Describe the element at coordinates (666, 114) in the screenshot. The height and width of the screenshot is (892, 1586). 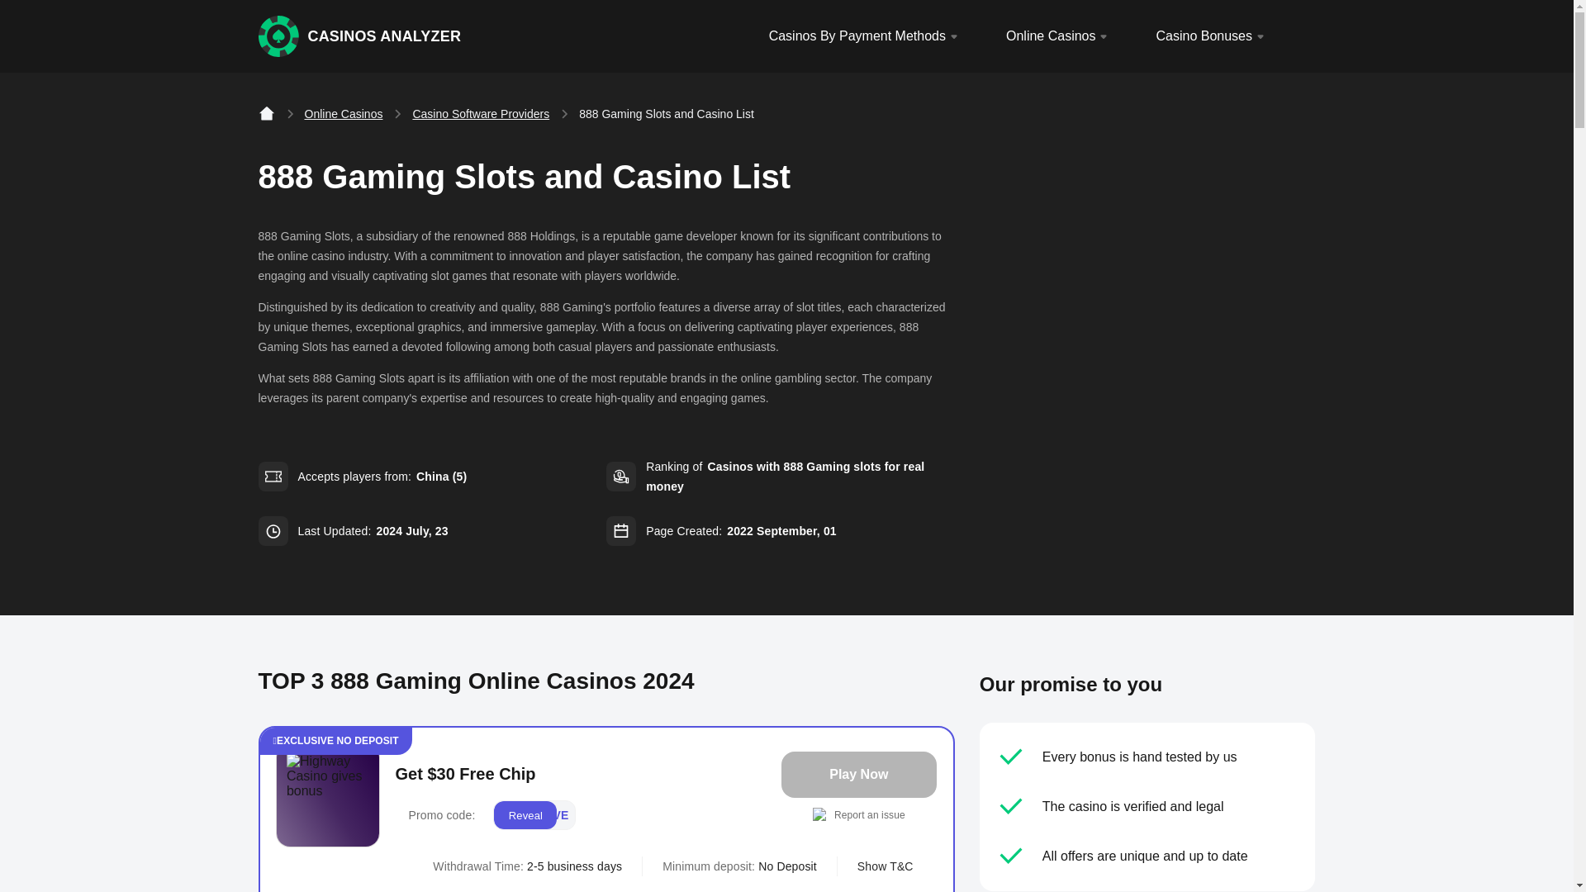
I see `888 Gaming Slots and Casino List` at that location.